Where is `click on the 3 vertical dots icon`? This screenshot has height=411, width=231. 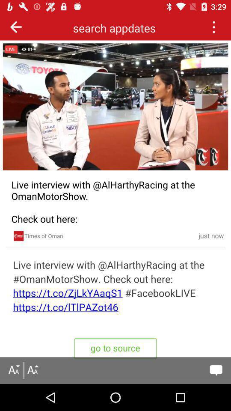
click on the 3 vertical dots icon is located at coordinates (213, 27).